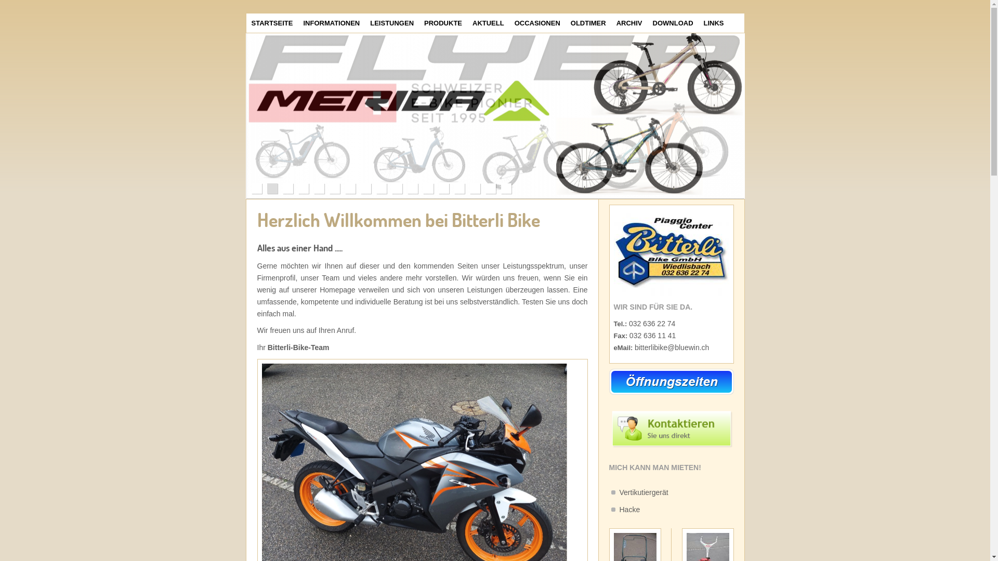  Describe the element at coordinates (392, 23) in the screenshot. I see `LEISTUNGEN` at that location.